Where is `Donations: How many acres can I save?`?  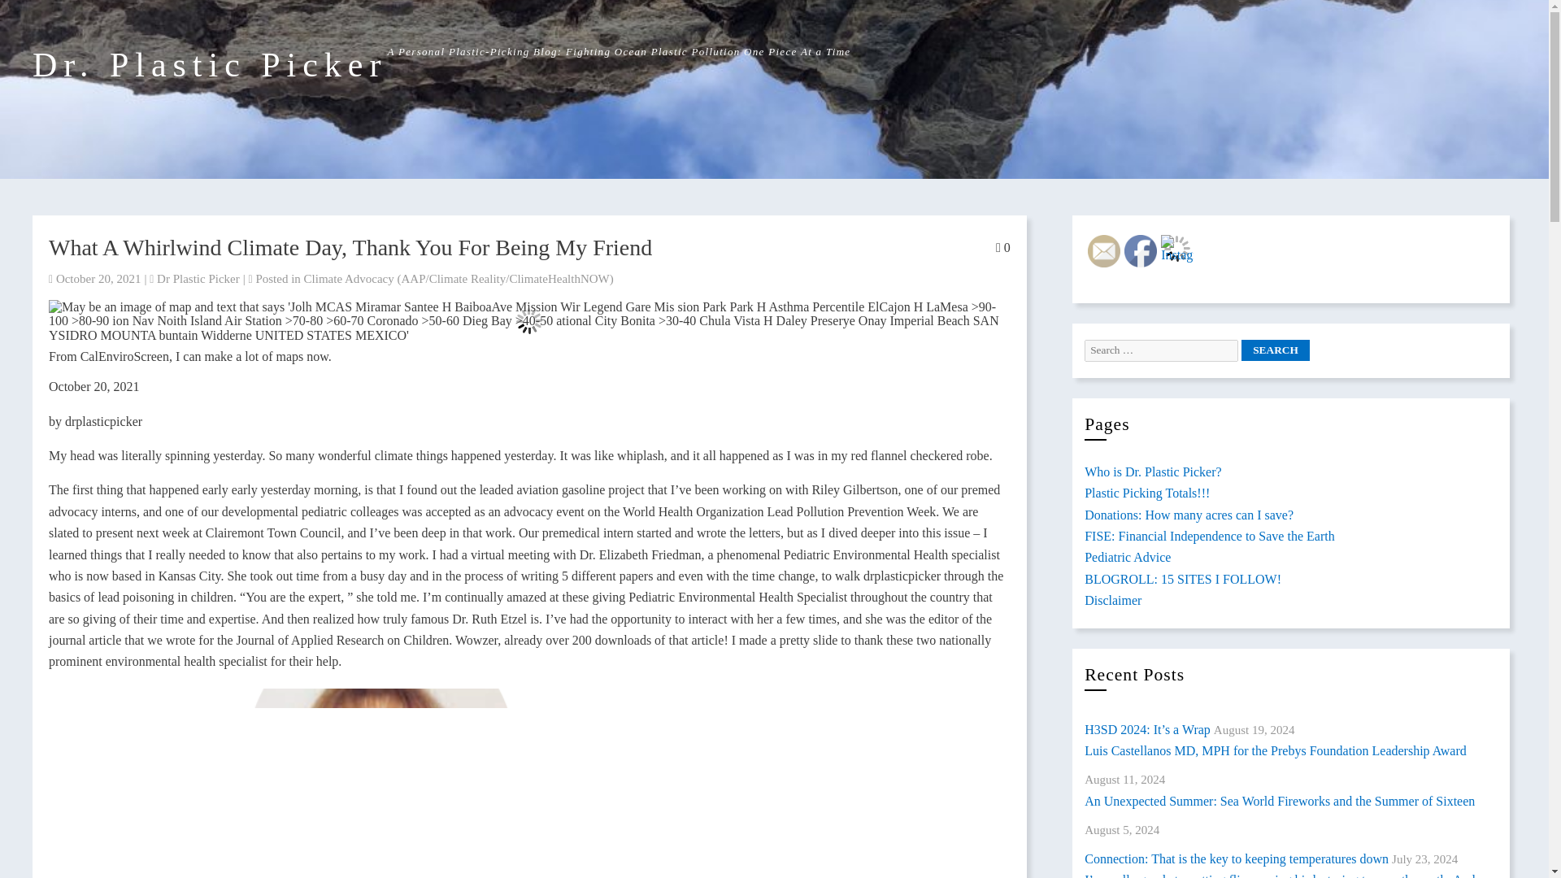 Donations: How many acres can I save? is located at coordinates (1189, 515).